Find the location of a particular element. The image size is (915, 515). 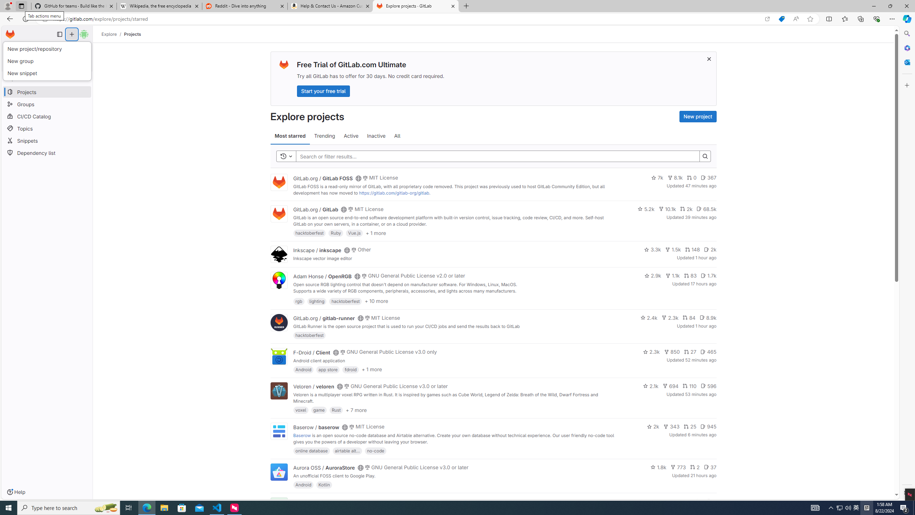

596 is located at coordinates (708, 386).